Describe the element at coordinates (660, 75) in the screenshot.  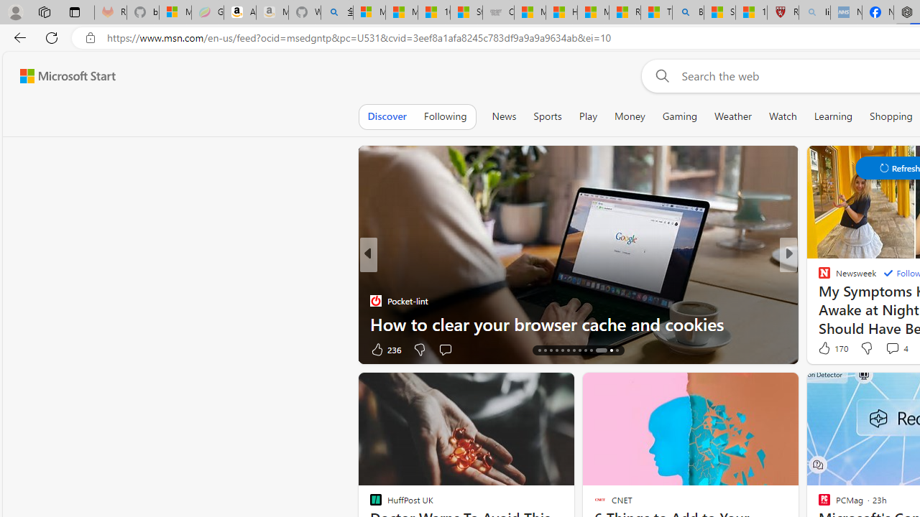
I see `Web search` at that location.